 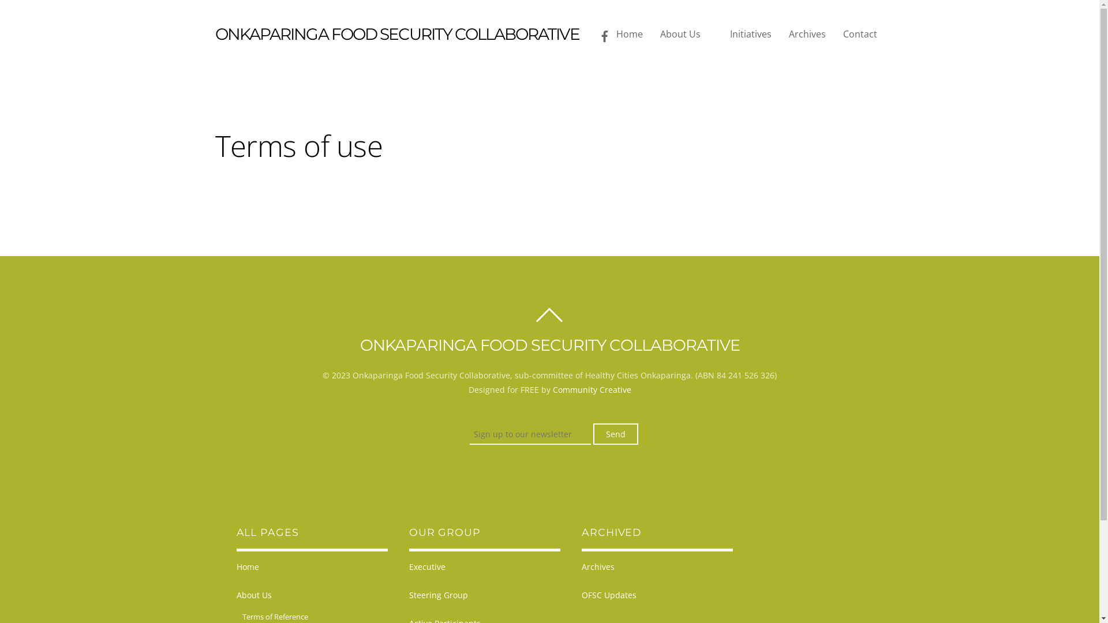 What do you see at coordinates (550, 345) in the screenshot?
I see `ONKAPARINGA FOOD SECURITY COLLABORATIVE` at bounding box center [550, 345].